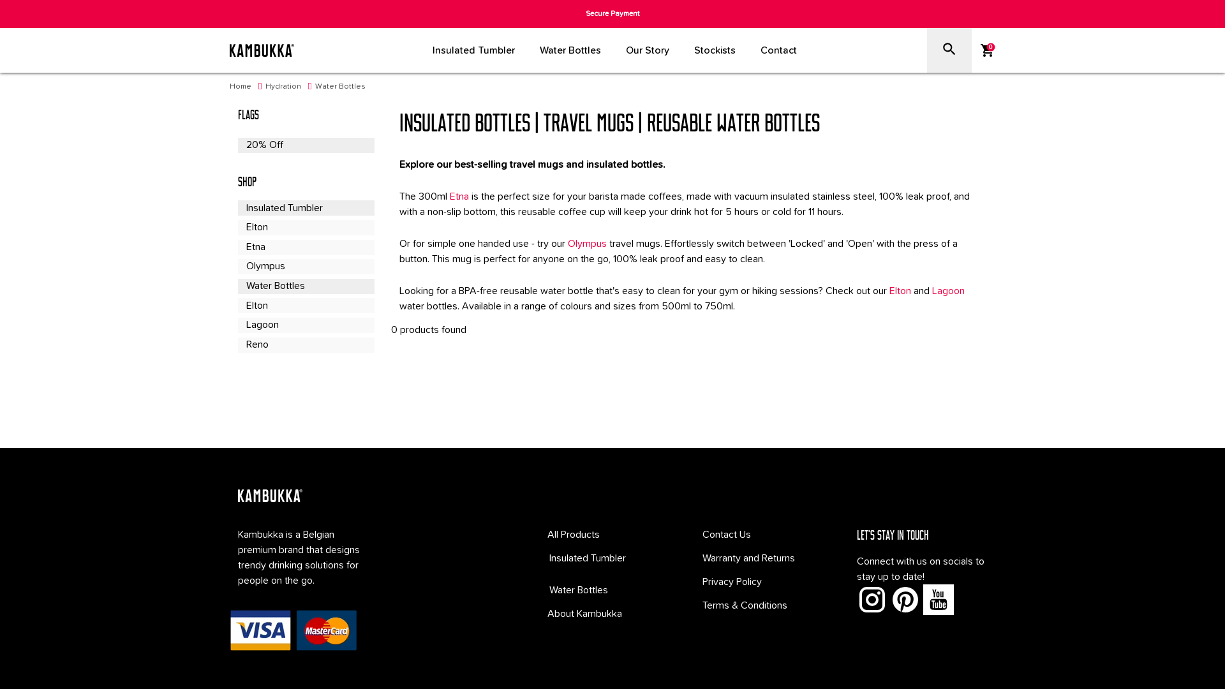 This screenshot has height=689, width=1225. What do you see at coordinates (306, 248) in the screenshot?
I see `Etna` at bounding box center [306, 248].